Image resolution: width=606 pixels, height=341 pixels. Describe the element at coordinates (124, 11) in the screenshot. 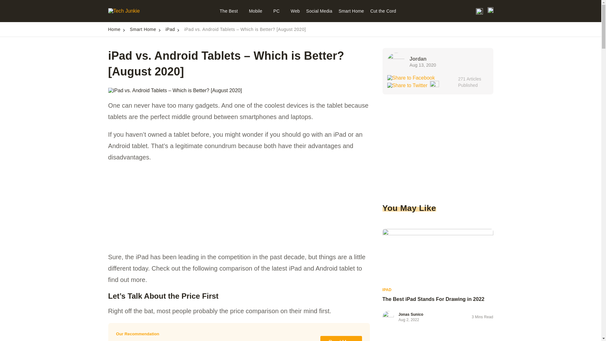

I see `Tech Junkie` at that location.